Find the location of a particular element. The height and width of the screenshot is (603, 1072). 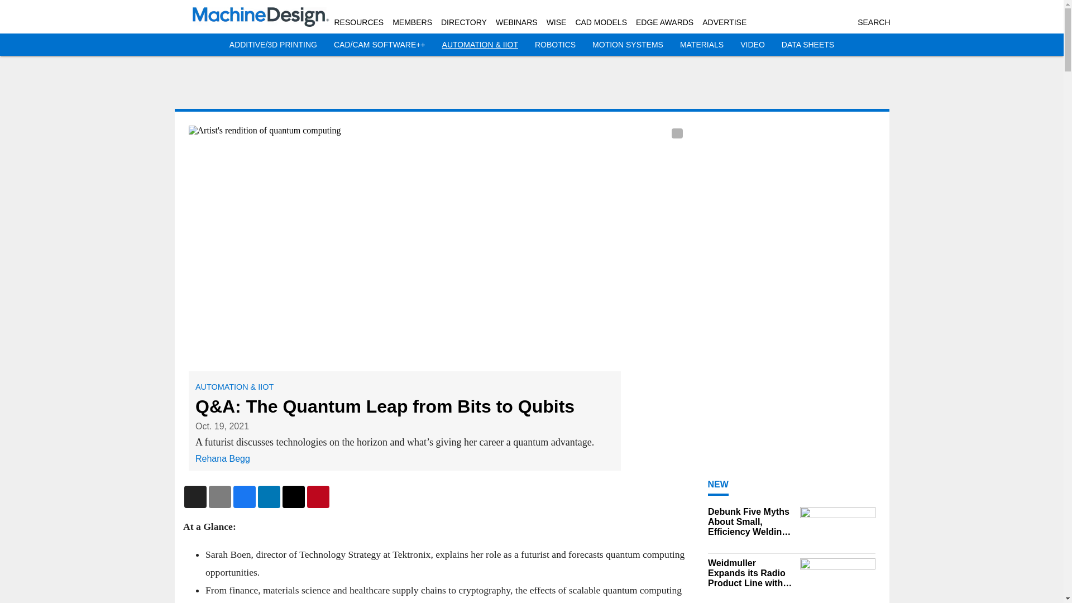

EDGE AWARDS is located at coordinates (664, 22).